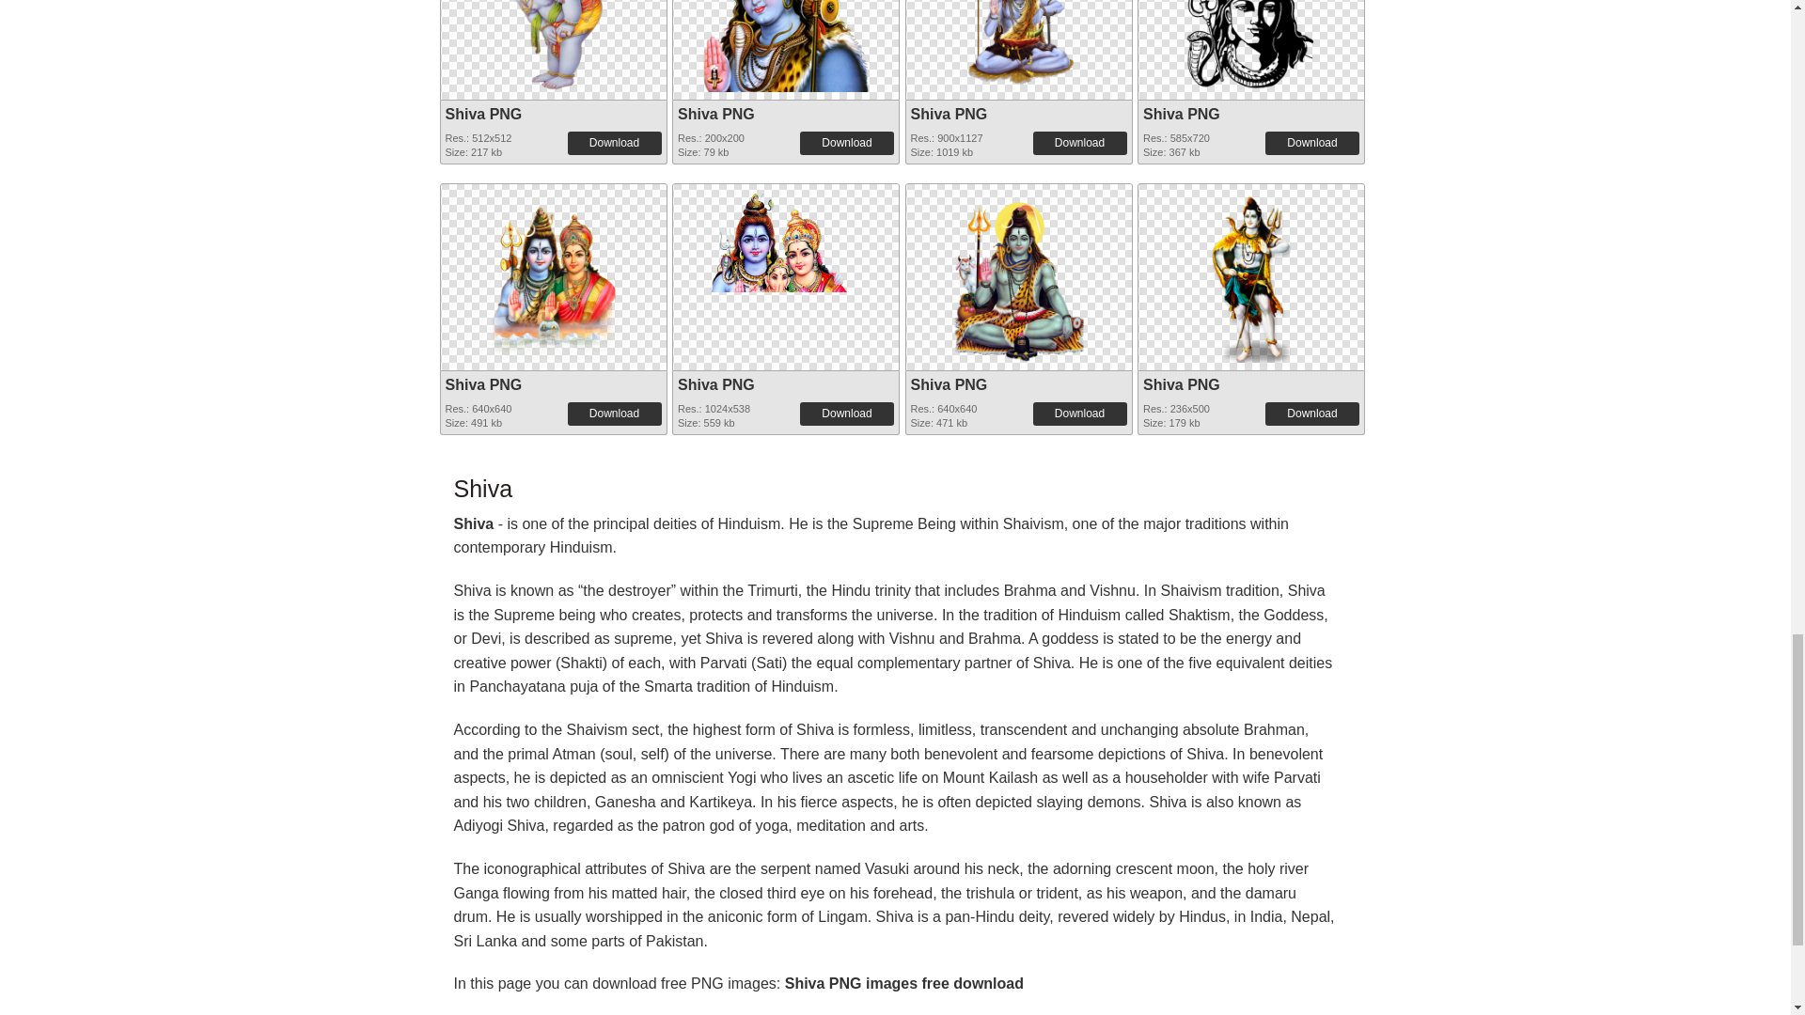  What do you see at coordinates (1311, 143) in the screenshot?
I see `Download` at bounding box center [1311, 143].